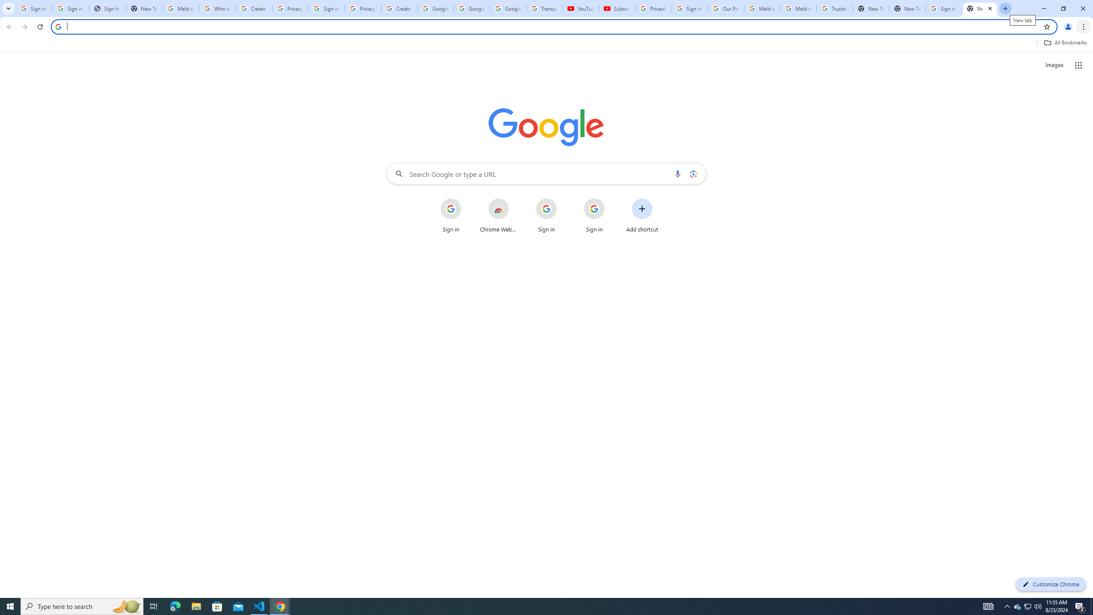 This screenshot has height=615, width=1093. I want to click on Subscriptions - YouTube, so click(617, 9).